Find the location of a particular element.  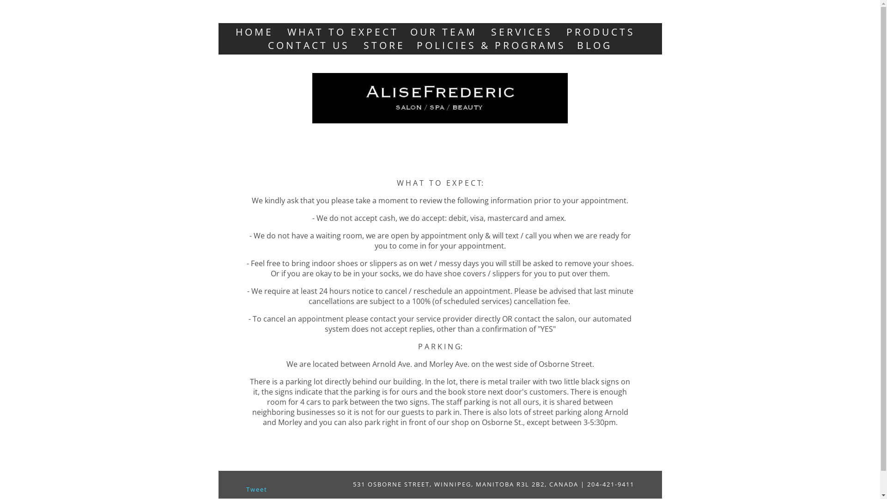

SERVICES is located at coordinates (524, 32).